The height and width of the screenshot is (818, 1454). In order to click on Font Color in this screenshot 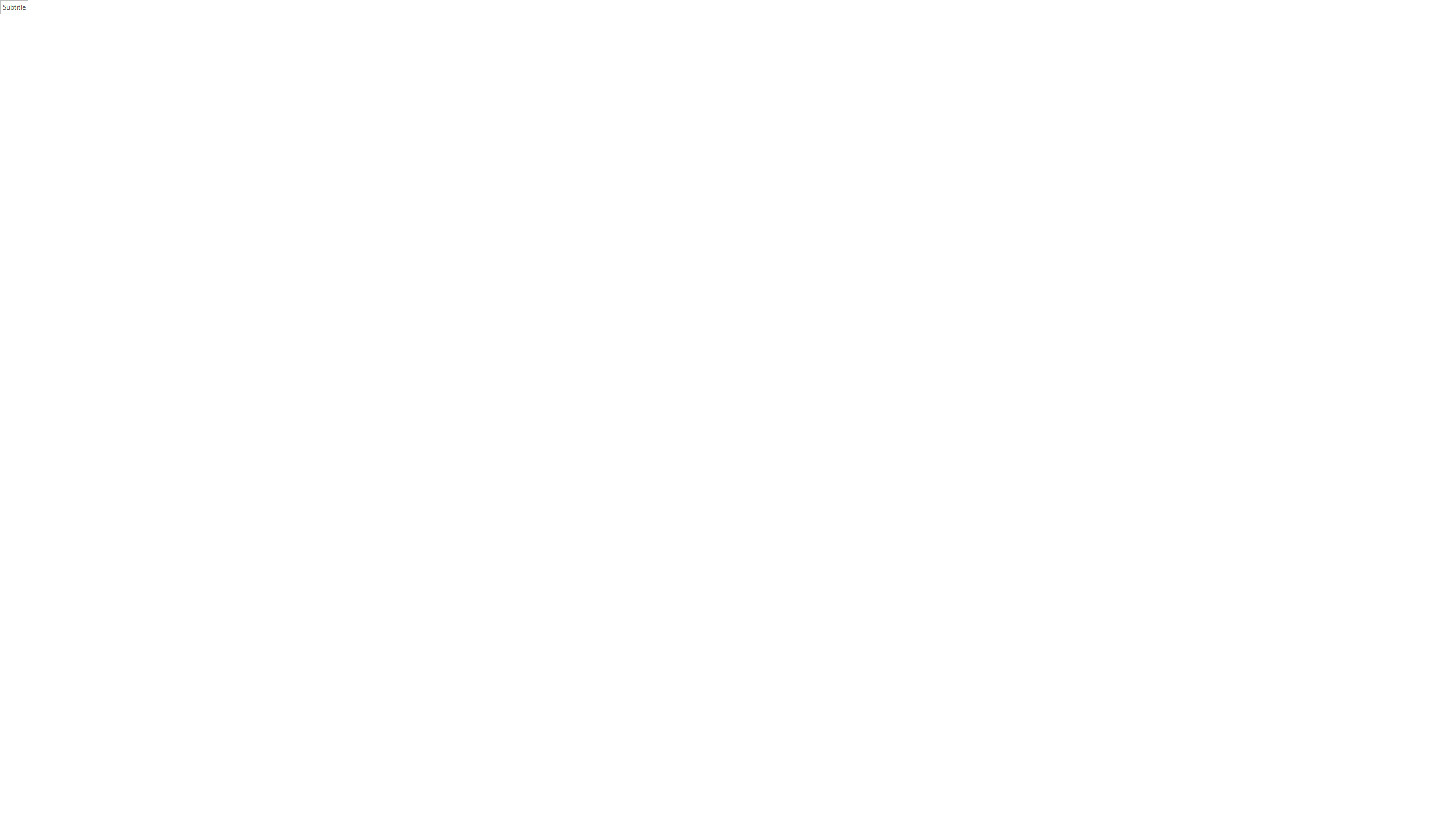, I will do `click(246, 68)`.